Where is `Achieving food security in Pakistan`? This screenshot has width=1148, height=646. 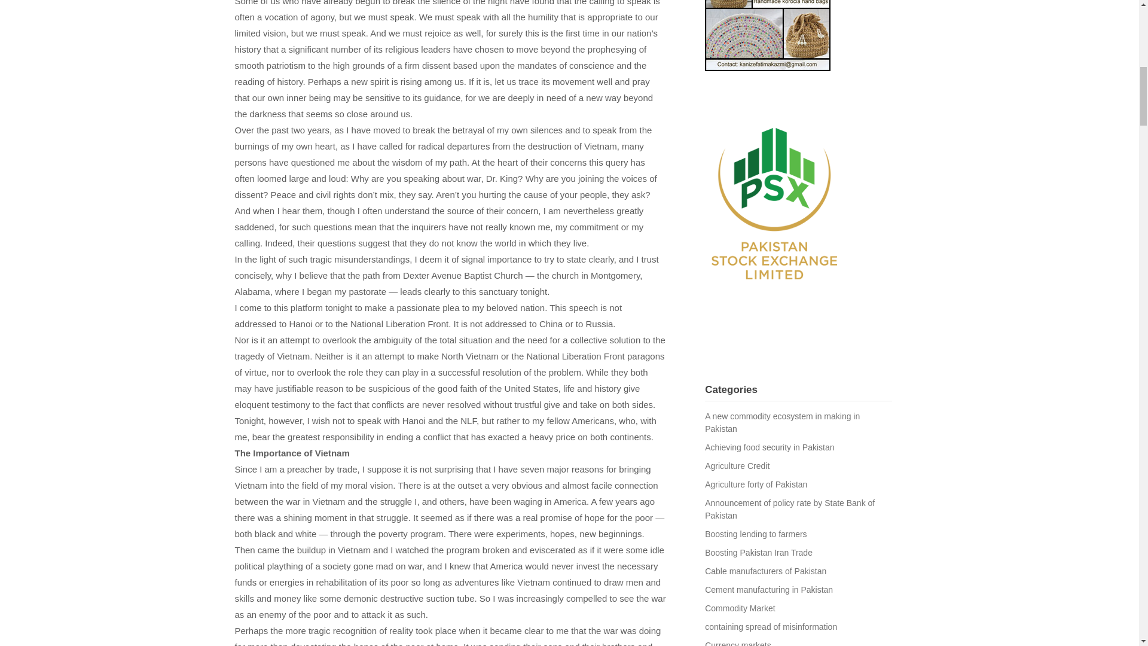 Achieving food security in Pakistan is located at coordinates (769, 447).